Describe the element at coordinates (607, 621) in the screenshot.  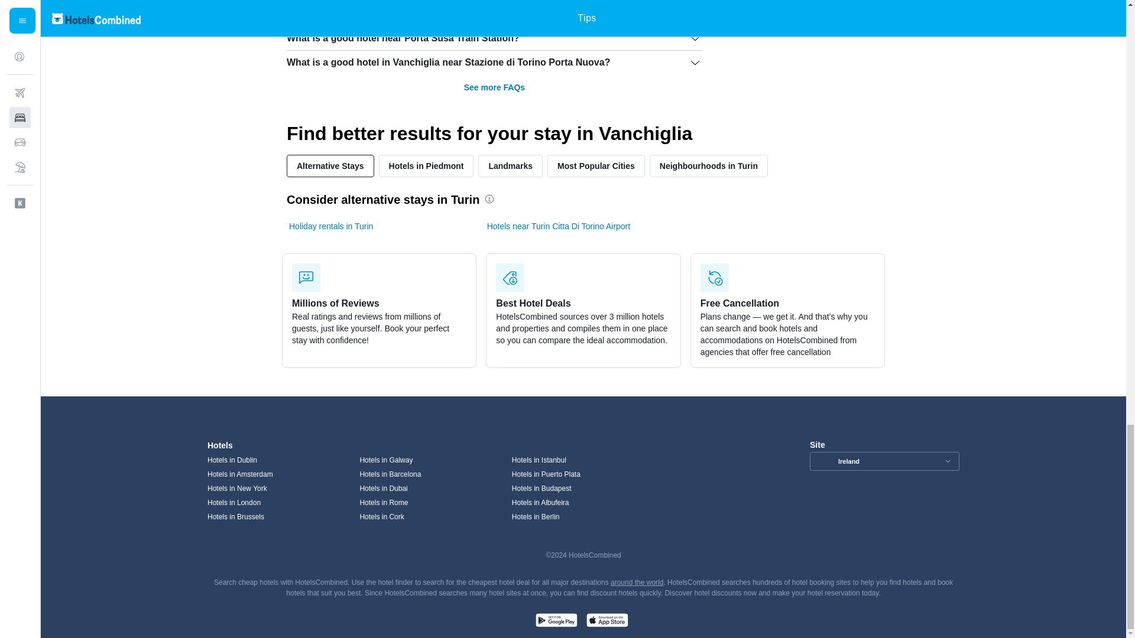
I see `Download on the App Store` at that location.